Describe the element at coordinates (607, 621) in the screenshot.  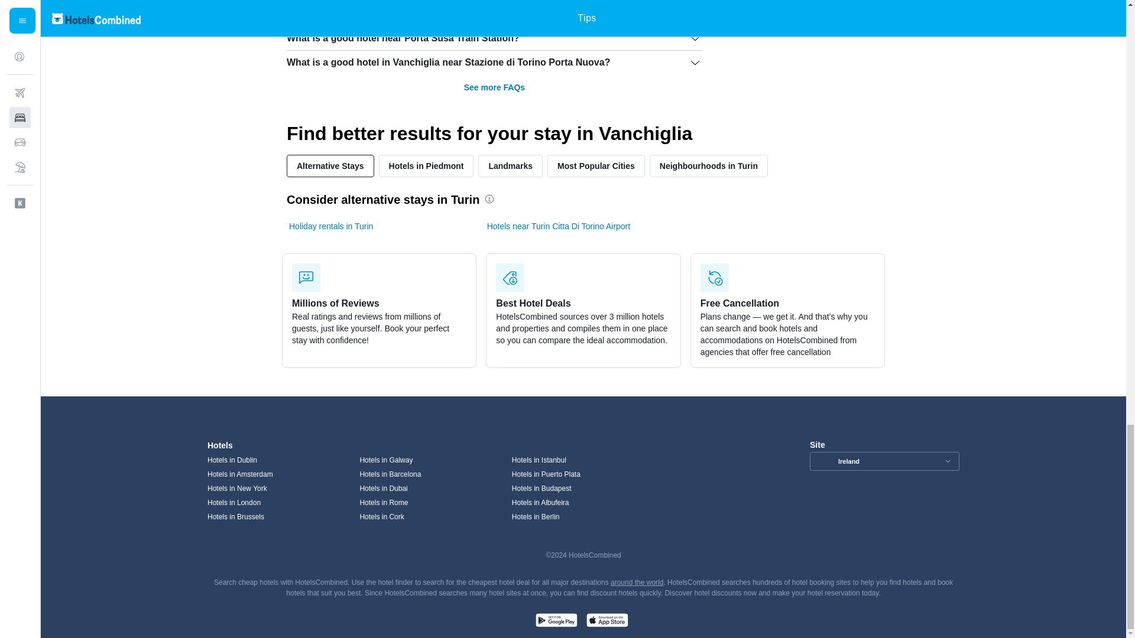
I see `Download on the App Store` at that location.